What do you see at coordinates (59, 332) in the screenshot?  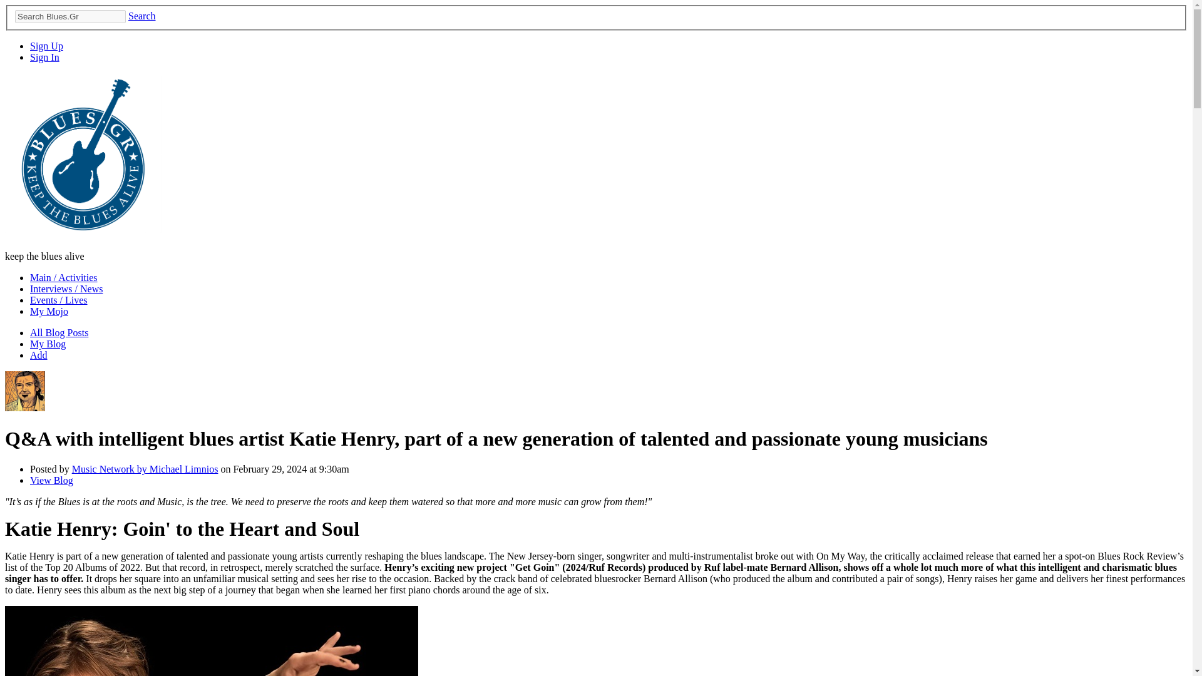 I see `All Blog Posts` at bounding box center [59, 332].